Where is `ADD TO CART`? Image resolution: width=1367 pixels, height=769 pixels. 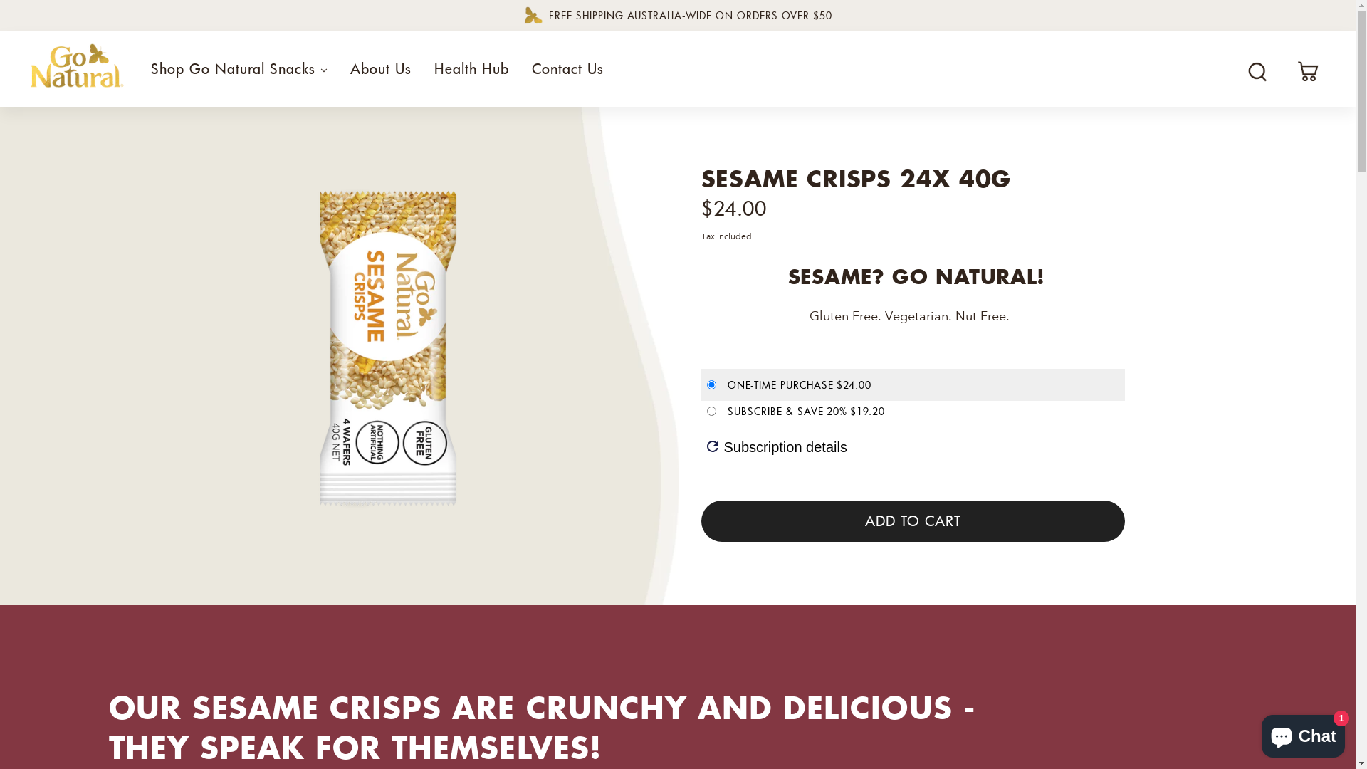
ADD TO CART is located at coordinates (912, 521).